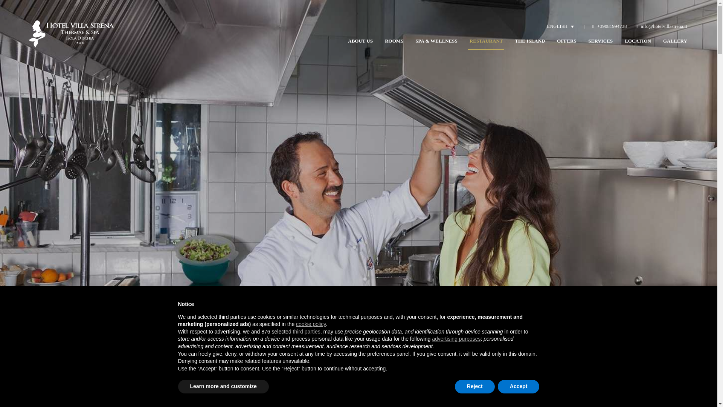  I want to click on OFFERS, so click(566, 41).